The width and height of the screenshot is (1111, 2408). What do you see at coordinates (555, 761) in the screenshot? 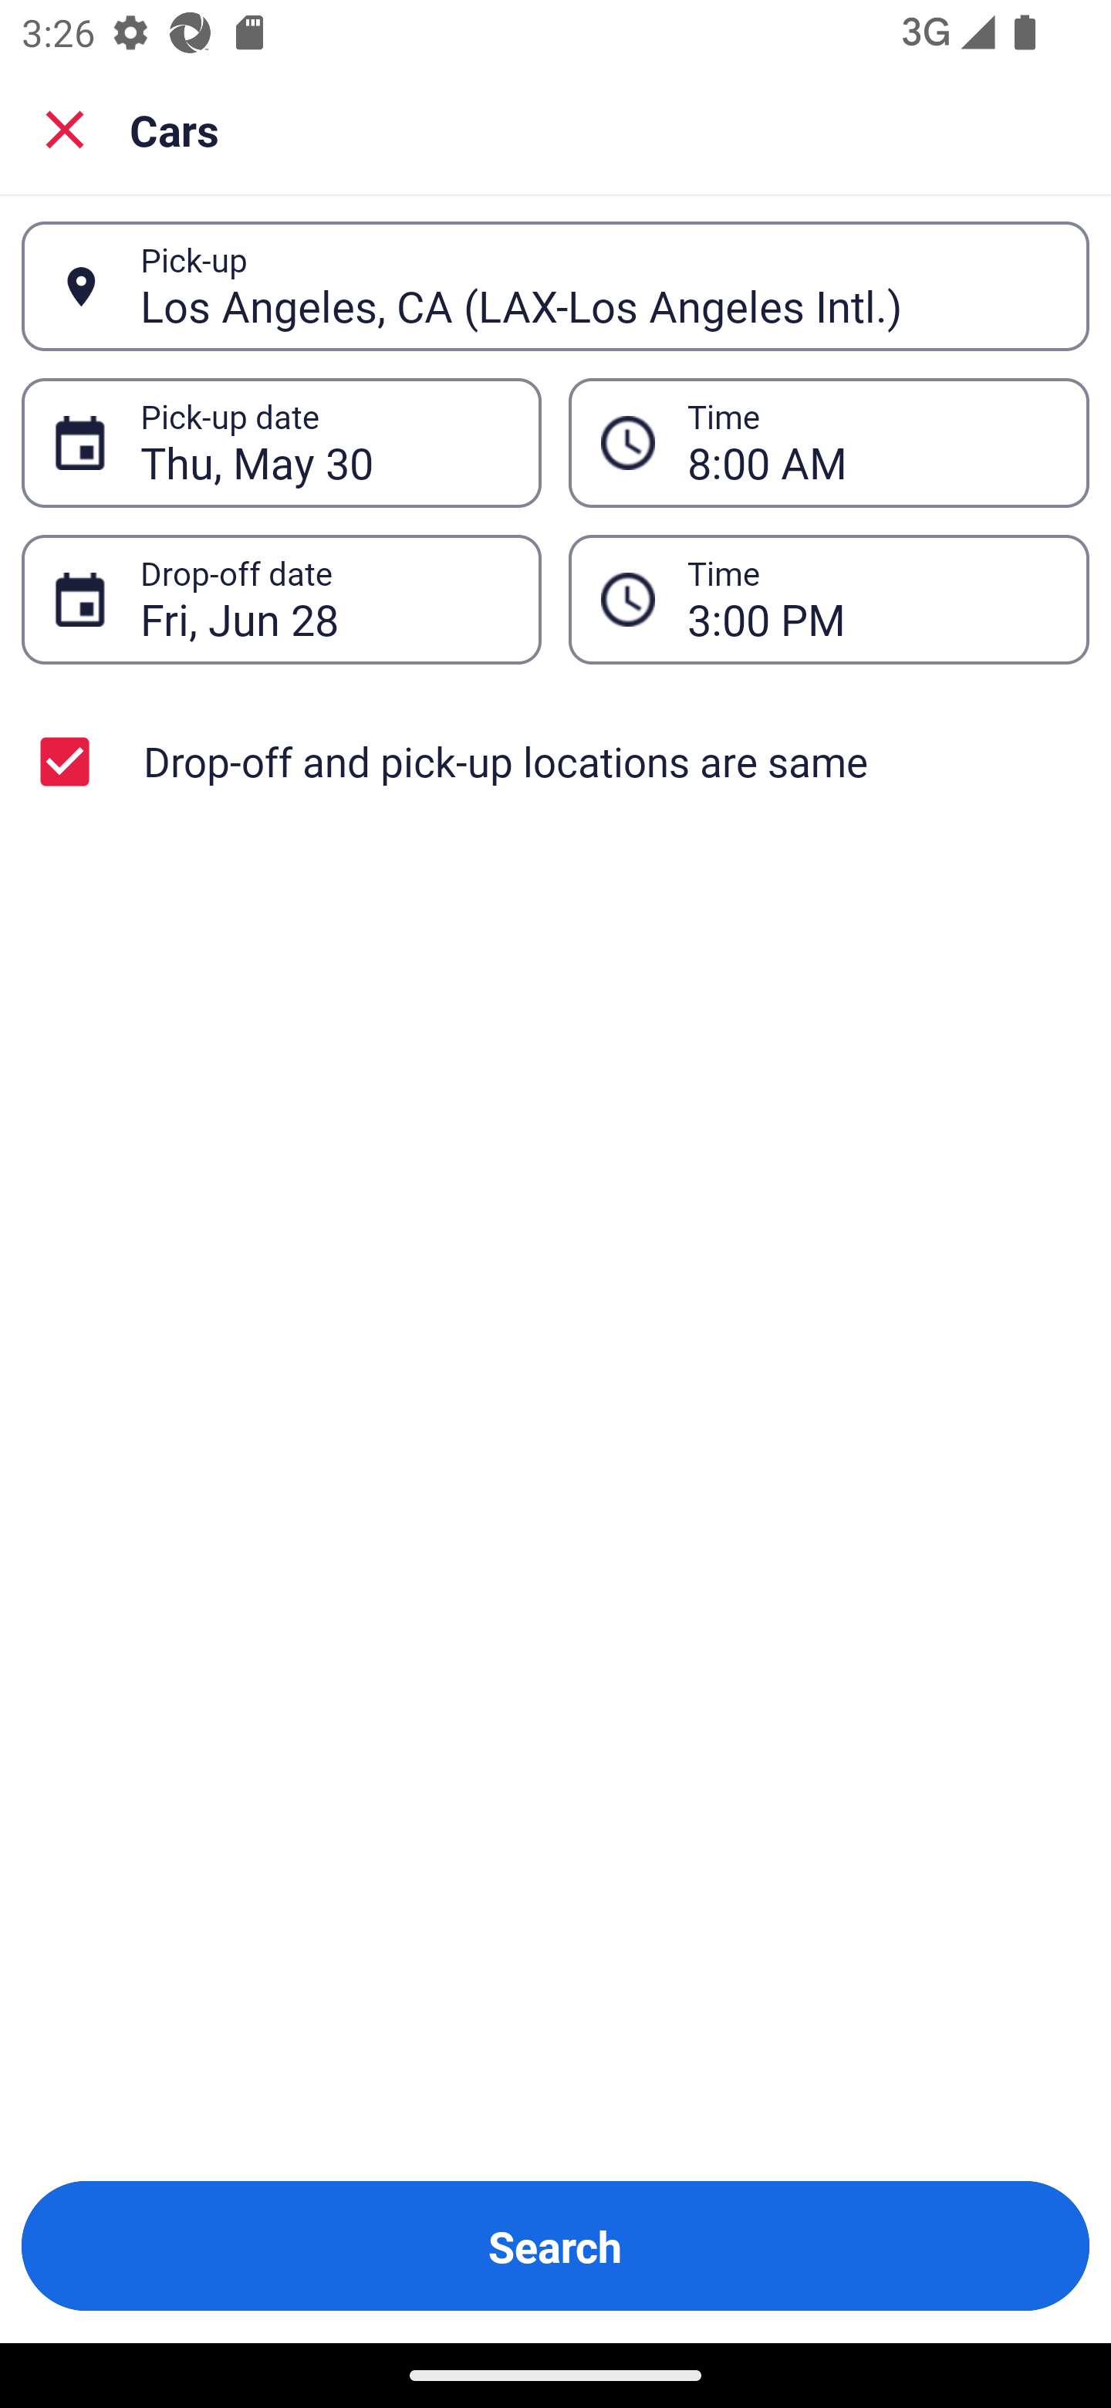
I see `Drop-off and pick-up locations are same` at bounding box center [555, 761].